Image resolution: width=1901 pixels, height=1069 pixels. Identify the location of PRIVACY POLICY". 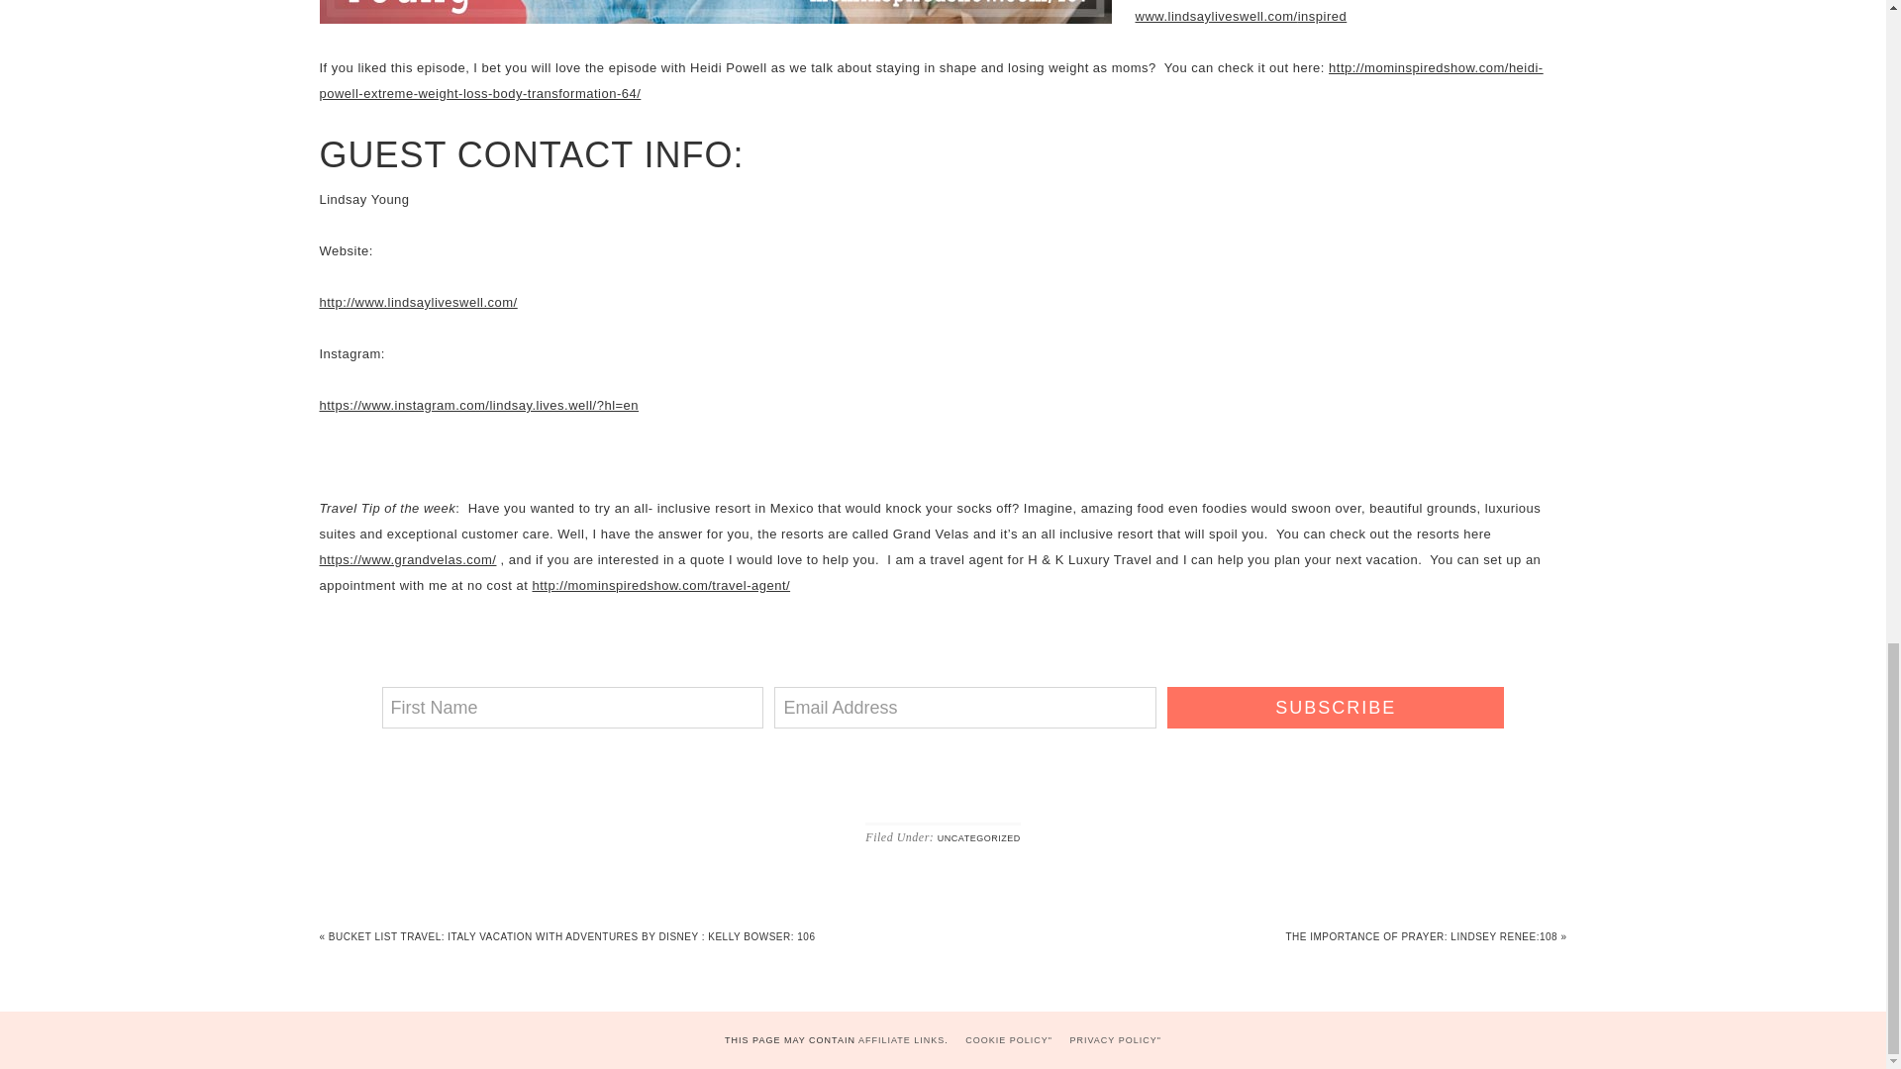
(1115, 1040).